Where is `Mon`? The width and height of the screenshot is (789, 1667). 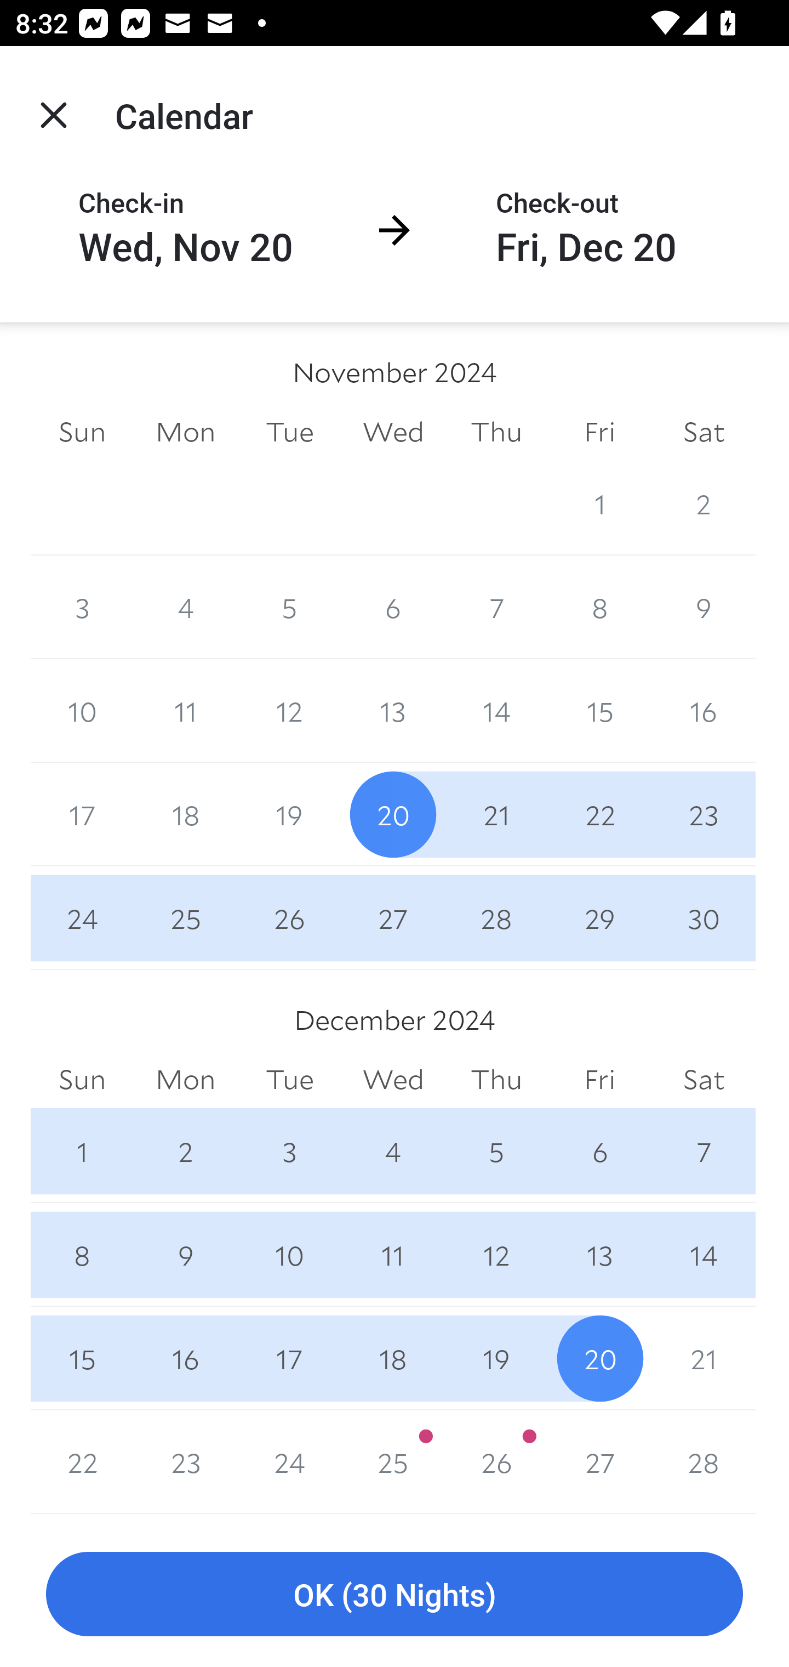
Mon is located at coordinates (185, 431).